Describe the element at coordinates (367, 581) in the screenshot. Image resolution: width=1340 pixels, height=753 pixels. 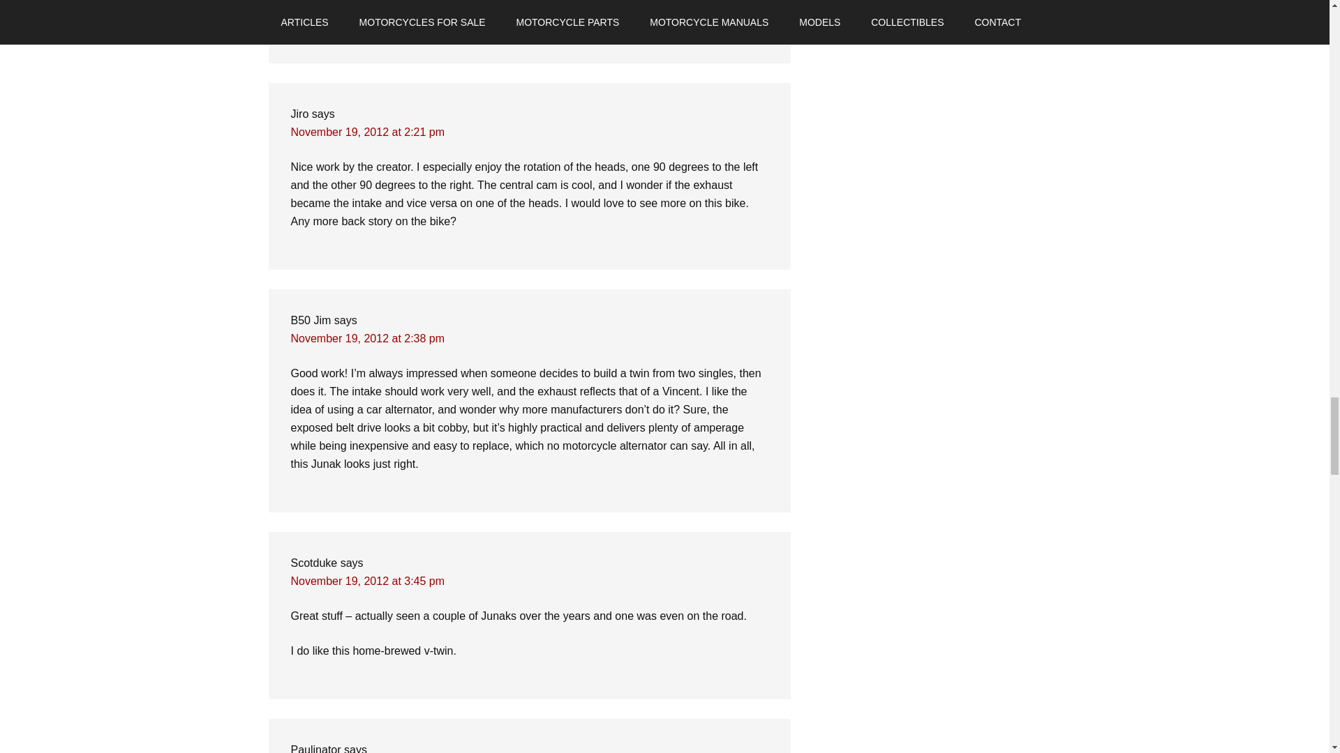
I see `November 19, 2012 at 3:45 pm` at that location.